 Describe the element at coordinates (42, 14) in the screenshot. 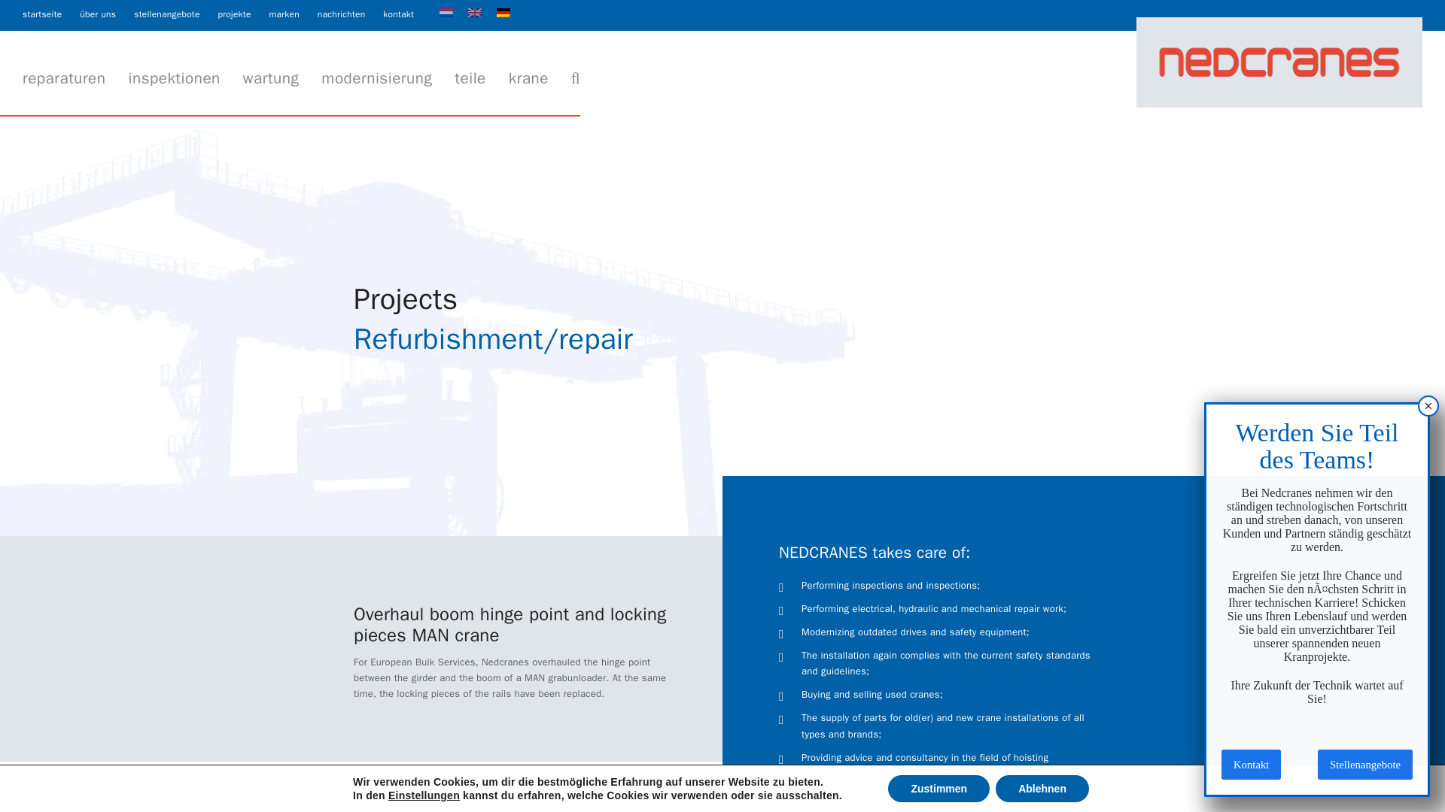

I see `Website besuchen` at that location.